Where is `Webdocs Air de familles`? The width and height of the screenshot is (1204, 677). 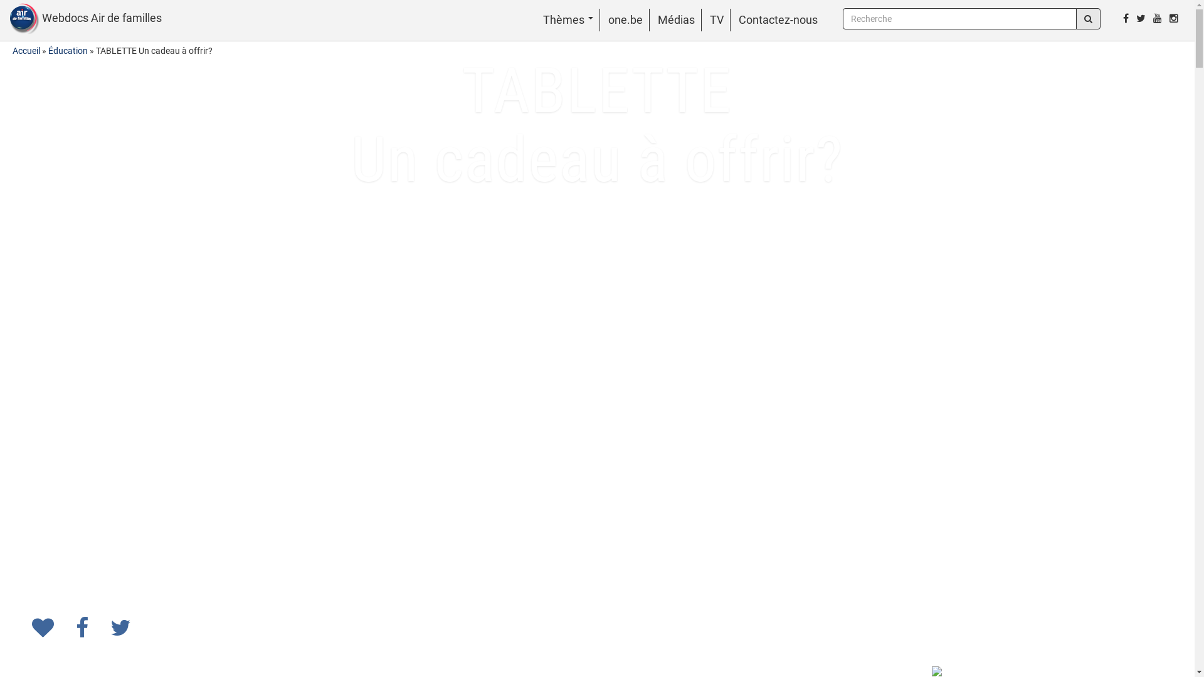
Webdocs Air de familles is located at coordinates (81, 19).